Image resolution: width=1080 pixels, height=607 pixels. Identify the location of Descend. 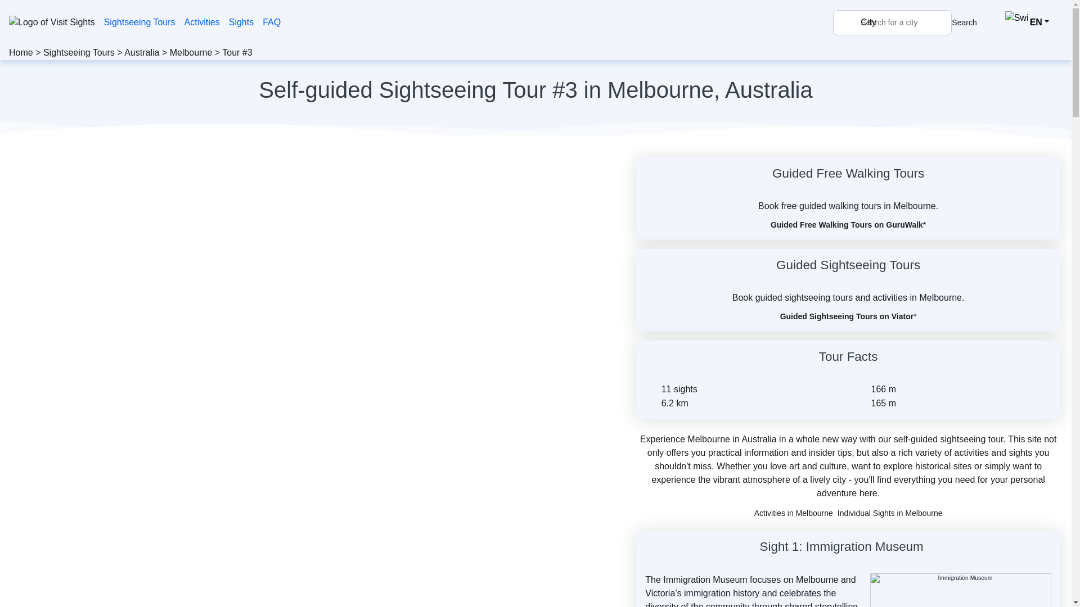
(862, 404).